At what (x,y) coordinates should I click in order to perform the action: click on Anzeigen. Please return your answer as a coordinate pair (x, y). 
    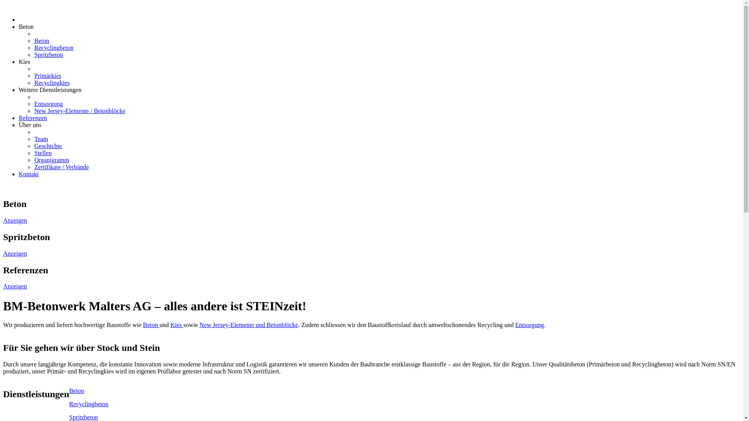
    Looking at the image, I should click on (15, 286).